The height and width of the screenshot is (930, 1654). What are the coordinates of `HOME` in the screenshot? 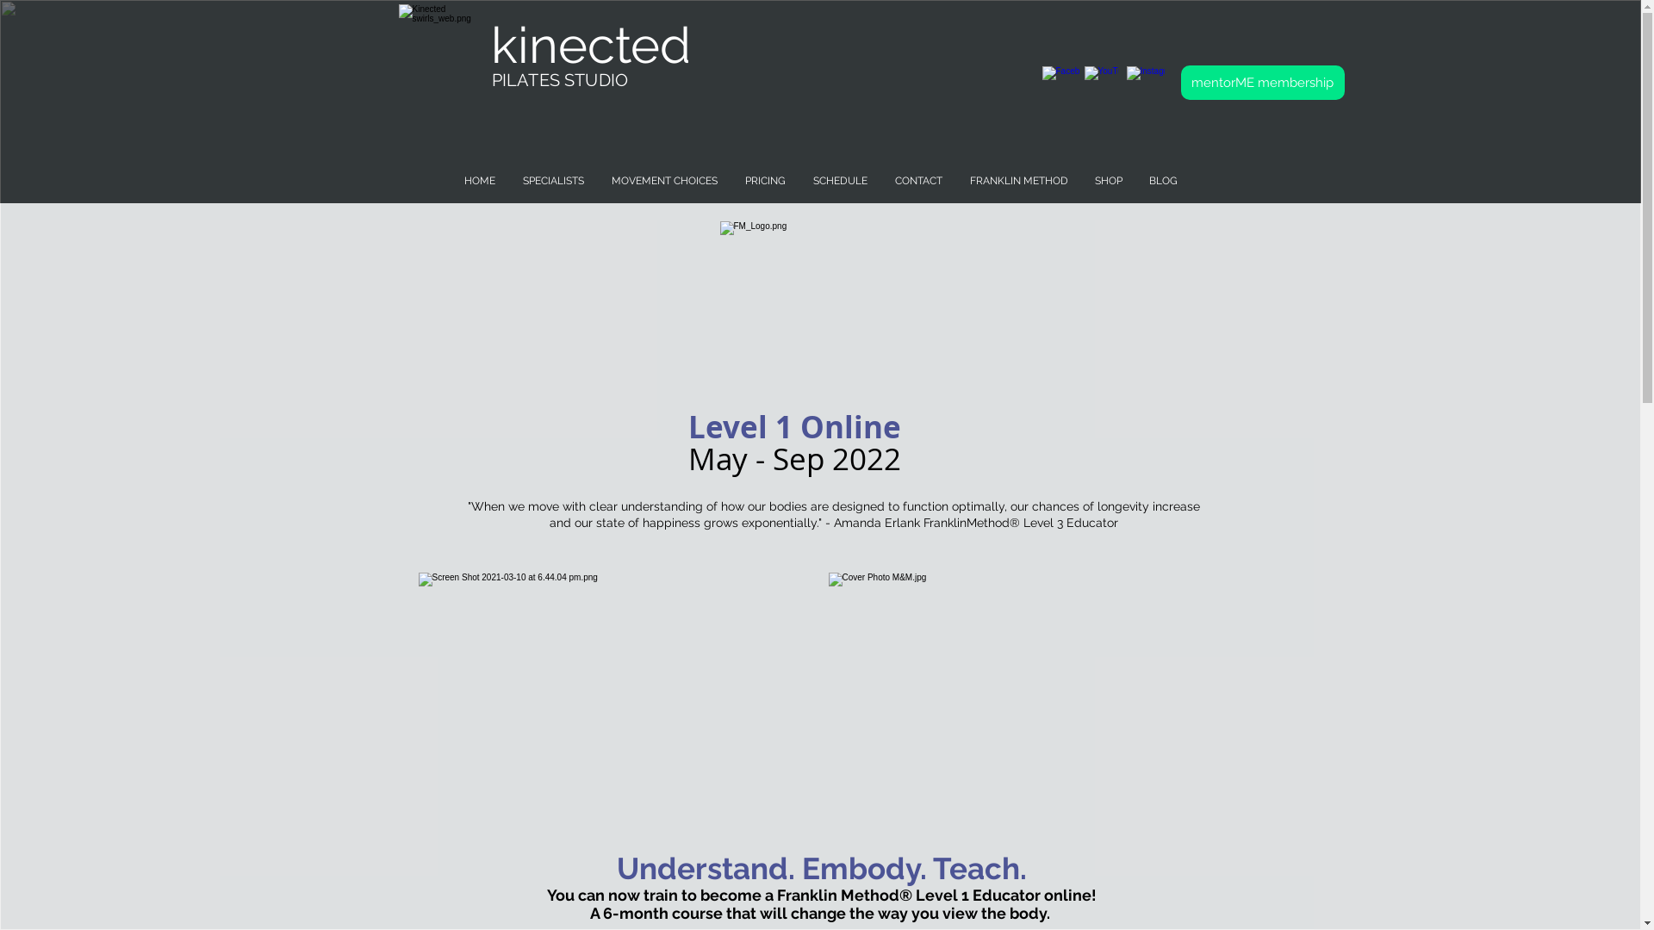 It's located at (479, 181).